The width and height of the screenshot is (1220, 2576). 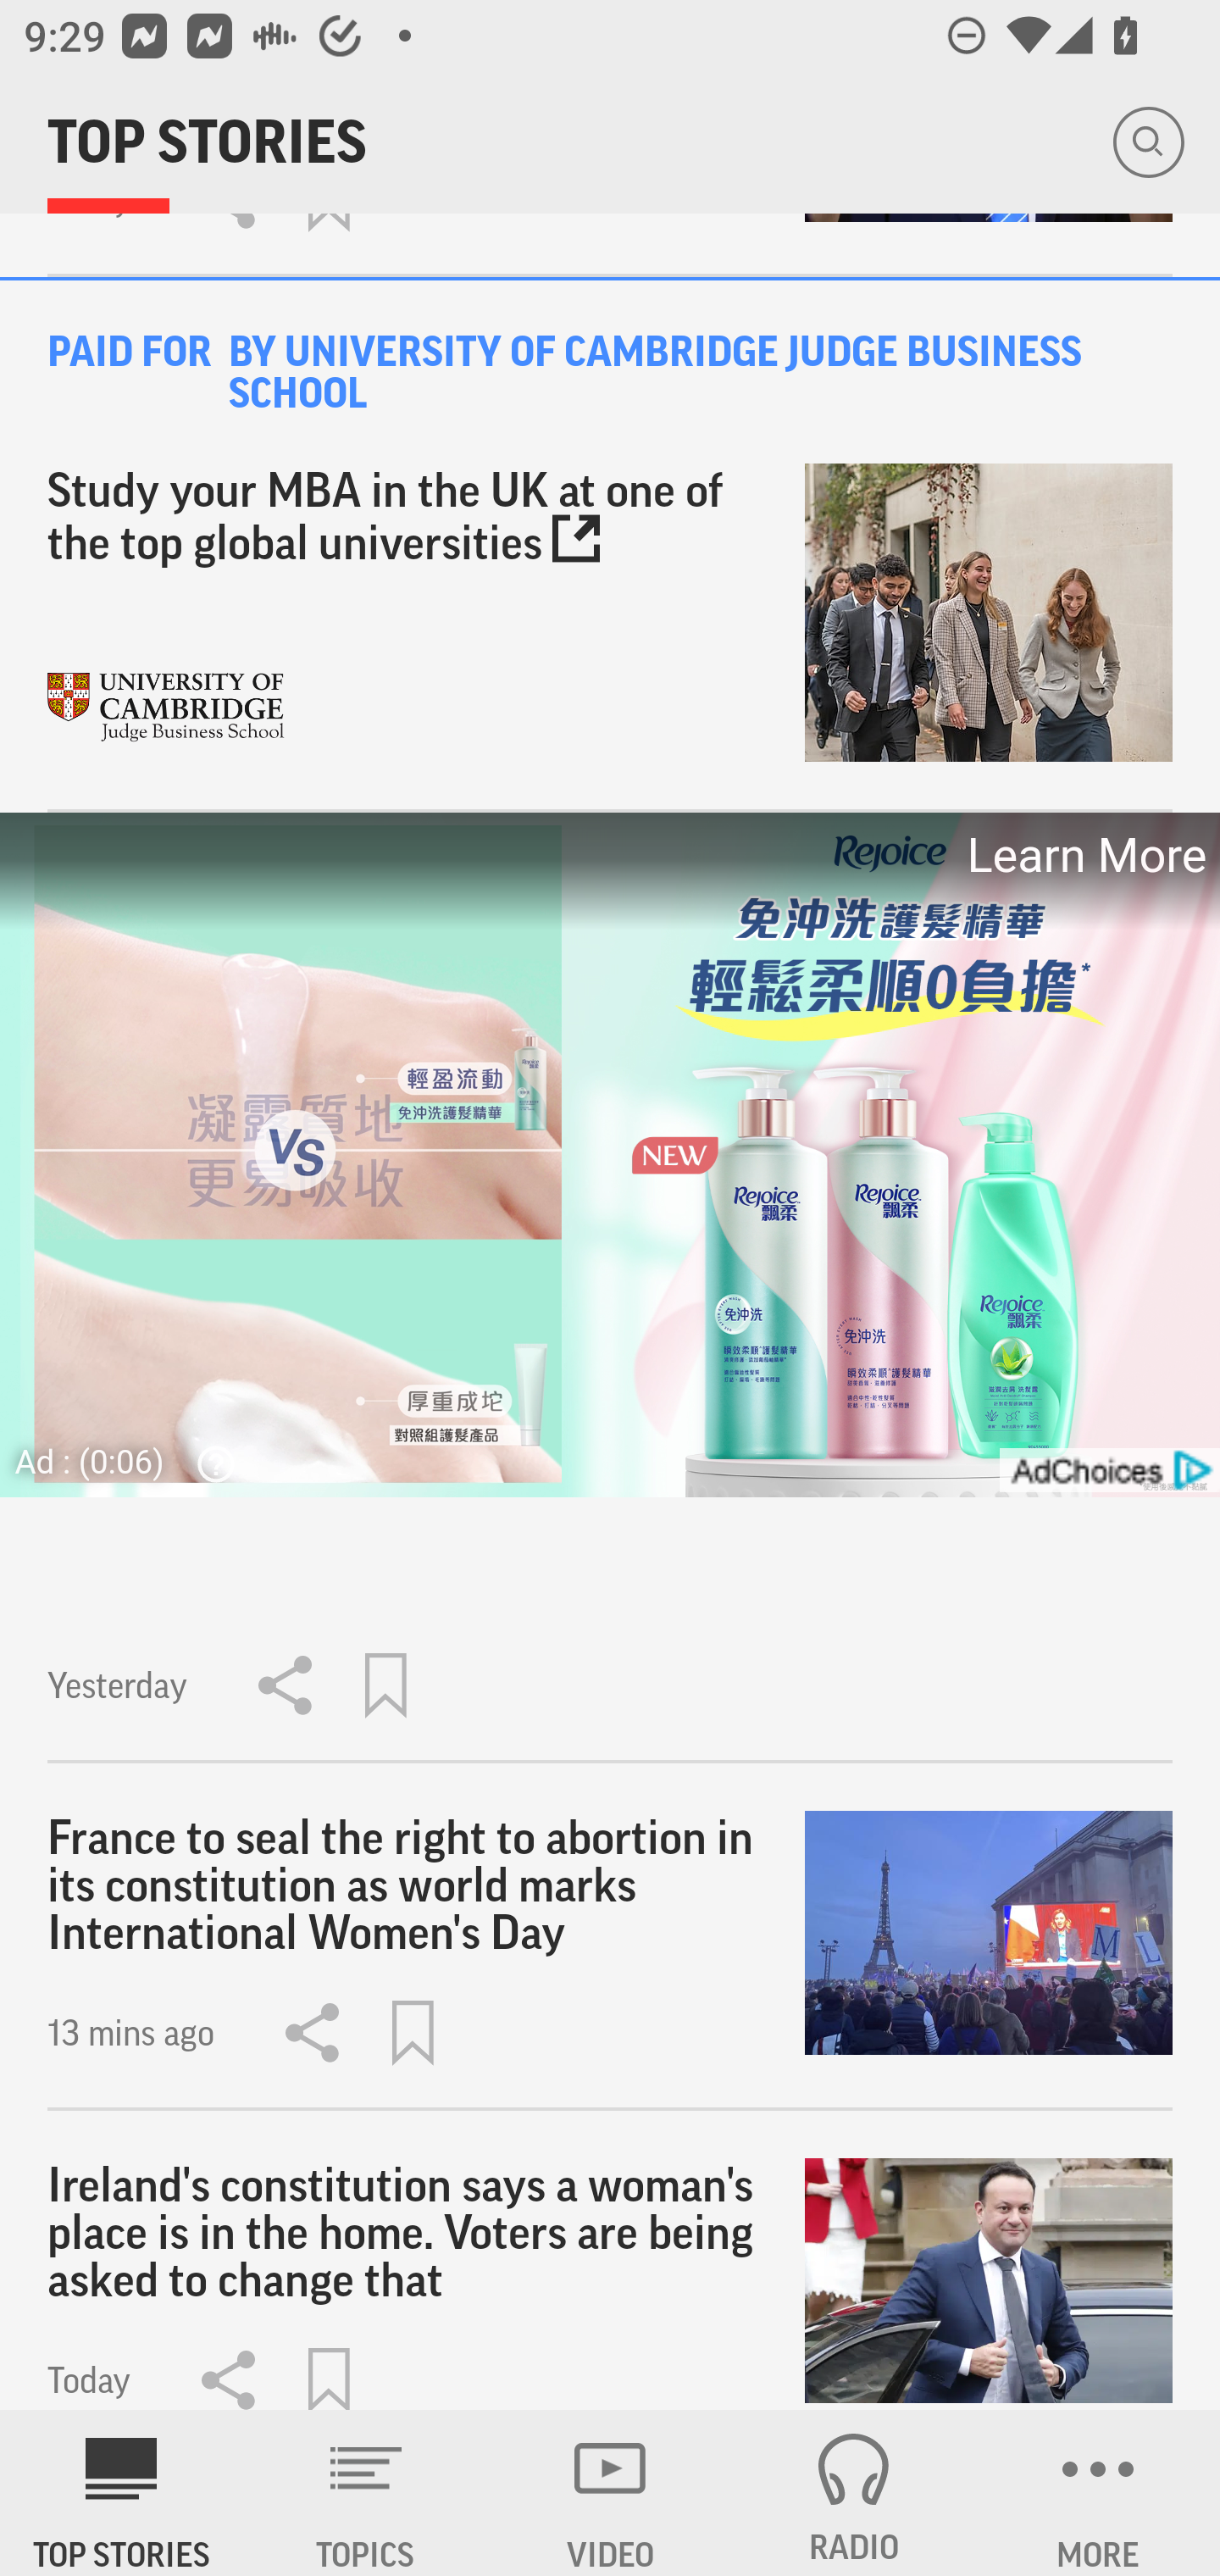 What do you see at coordinates (366, 2493) in the screenshot?
I see `TOPICS` at bounding box center [366, 2493].